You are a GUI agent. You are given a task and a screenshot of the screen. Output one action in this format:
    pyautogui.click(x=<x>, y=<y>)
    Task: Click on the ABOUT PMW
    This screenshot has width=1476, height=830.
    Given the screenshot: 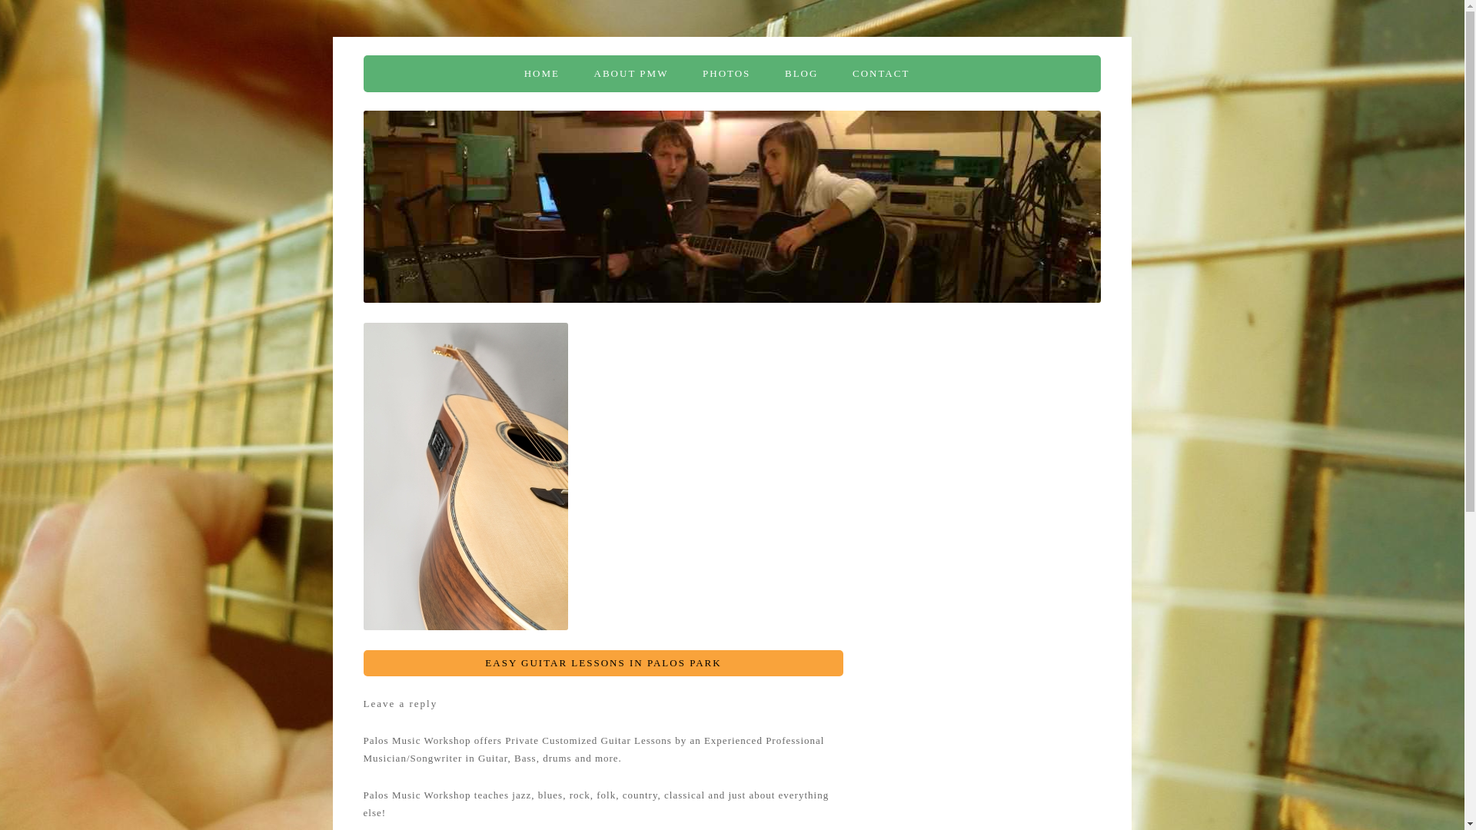 What is the action you would take?
    pyautogui.click(x=631, y=74)
    